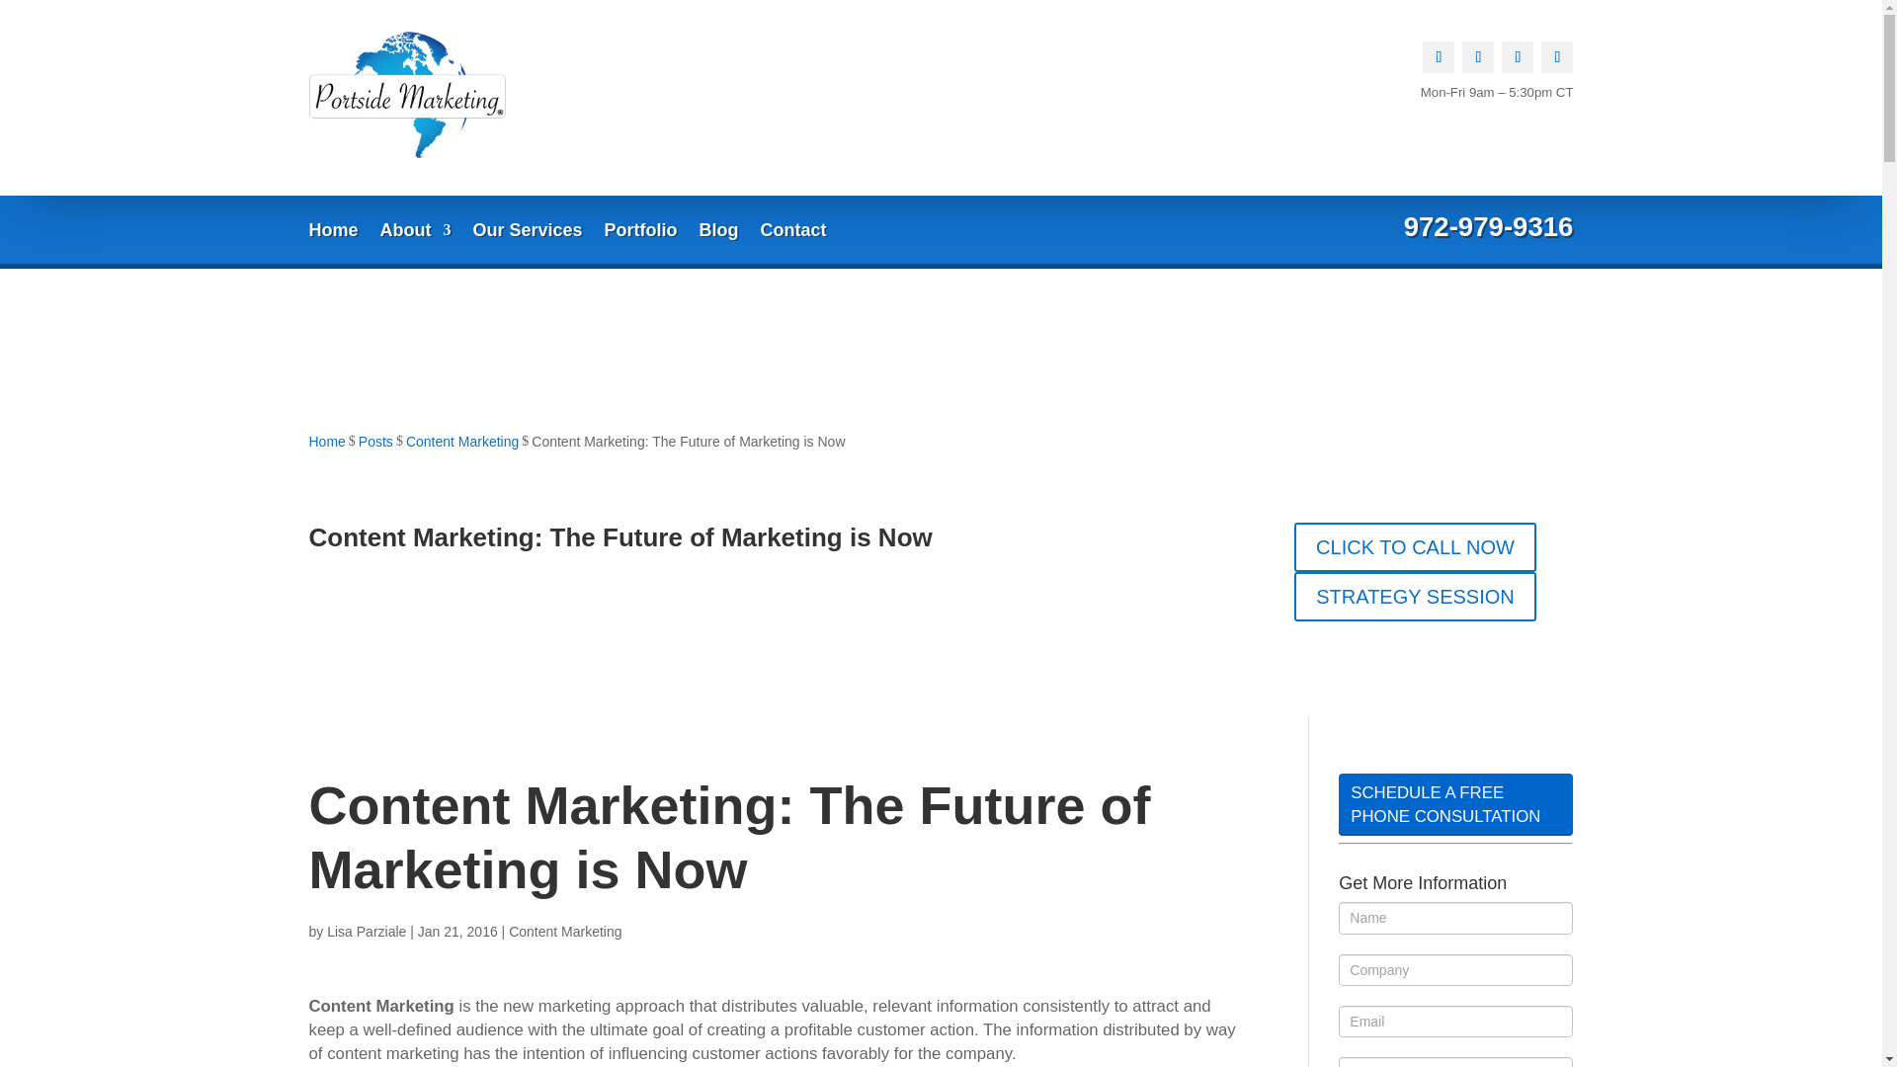 The width and height of the screenshot is (1897, 1067). What do you see at coordinates (1439, 57) in the screenshot?
I see `Follow on Facebook` at bounding box center [1439, 57].